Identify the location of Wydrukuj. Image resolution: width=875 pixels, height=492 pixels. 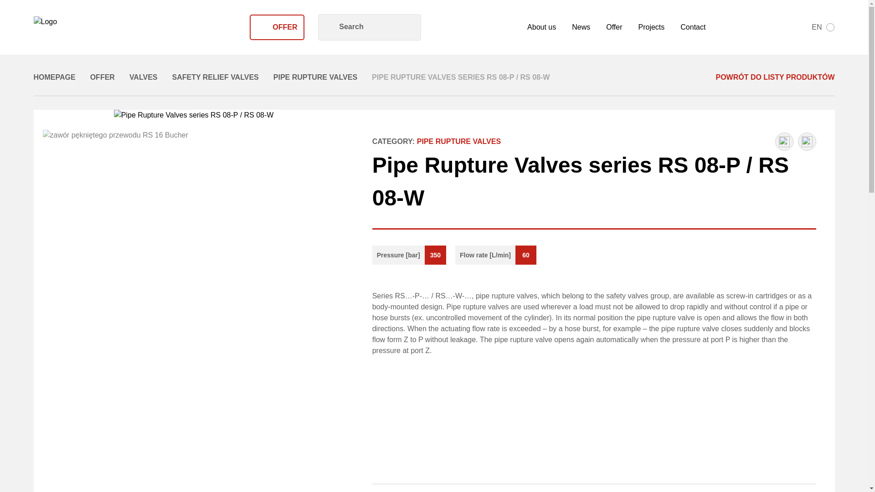
(489, 27).